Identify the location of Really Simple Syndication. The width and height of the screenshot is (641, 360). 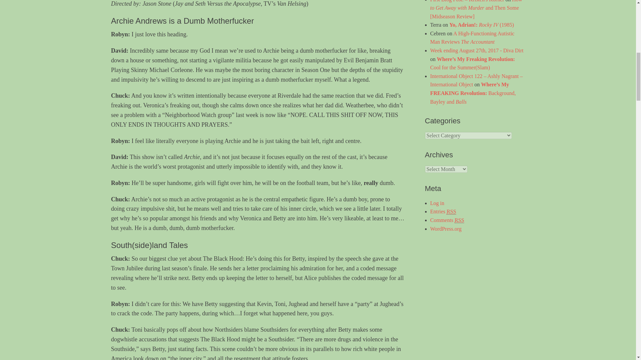
(451, 211).